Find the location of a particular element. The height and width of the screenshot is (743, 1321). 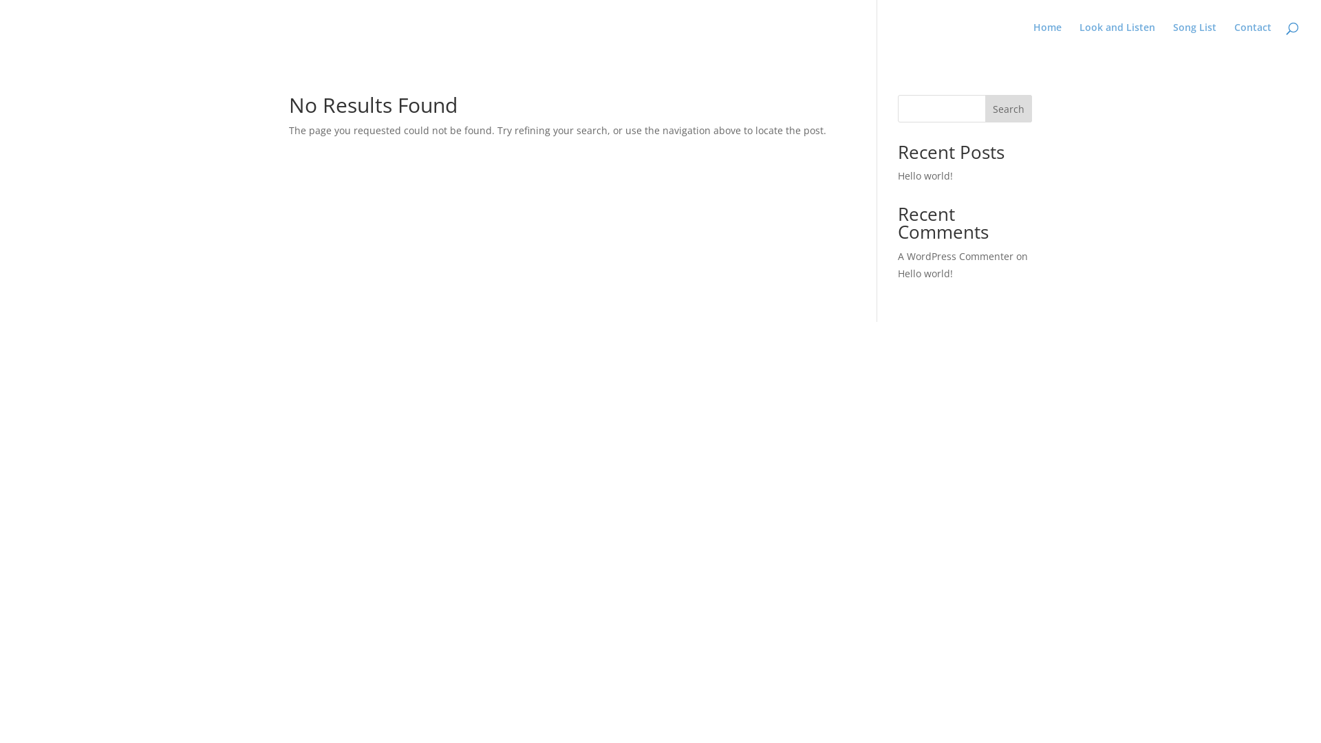

A WordPress Commenter is located at coordinates (956, 256).